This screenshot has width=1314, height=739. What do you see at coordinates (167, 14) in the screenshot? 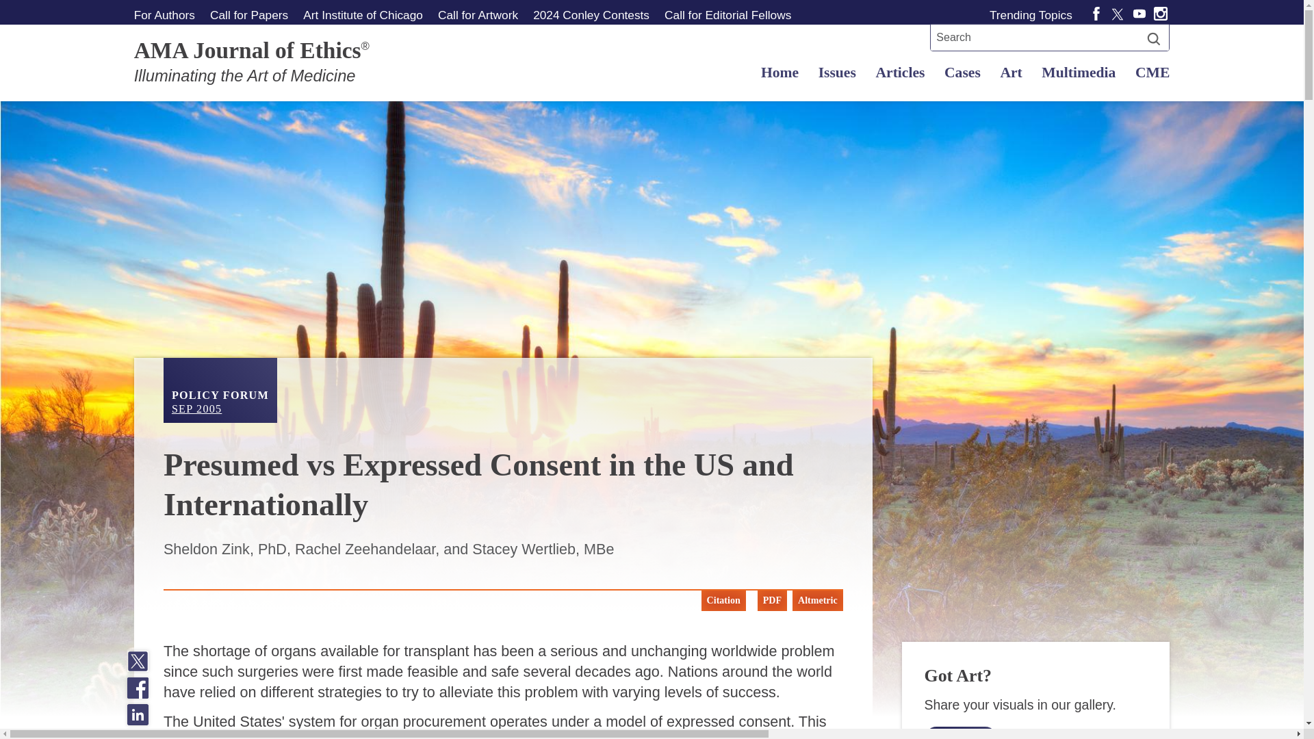
I see `For Authors` at bounding box center [167, 14].